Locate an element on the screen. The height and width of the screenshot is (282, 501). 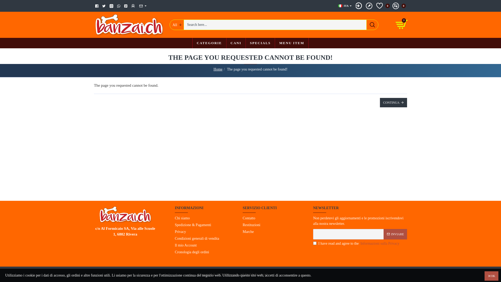
0 is located at coordinates (383, 6).